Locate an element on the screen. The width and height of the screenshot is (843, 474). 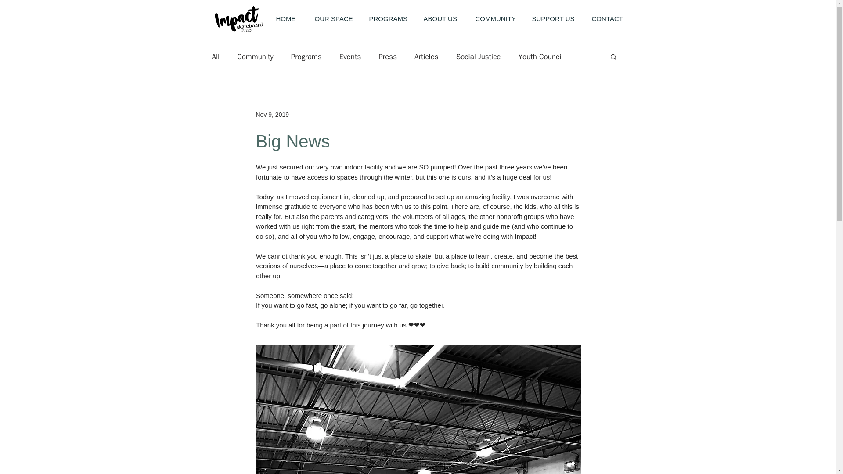
Social Justice is located at coordinates (478, 57).